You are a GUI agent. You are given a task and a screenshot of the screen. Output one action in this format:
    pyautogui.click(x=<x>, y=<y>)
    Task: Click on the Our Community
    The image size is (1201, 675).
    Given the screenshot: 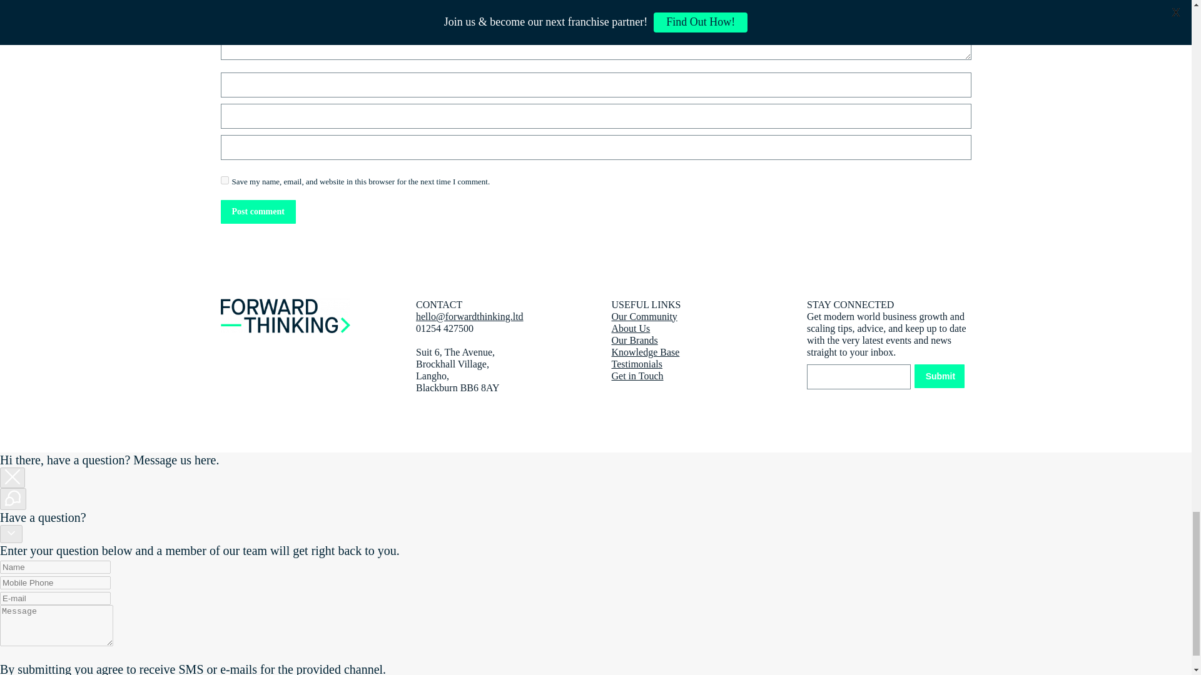 What is the action you would take?
    pyautogui.click(x=644, y=316)
    